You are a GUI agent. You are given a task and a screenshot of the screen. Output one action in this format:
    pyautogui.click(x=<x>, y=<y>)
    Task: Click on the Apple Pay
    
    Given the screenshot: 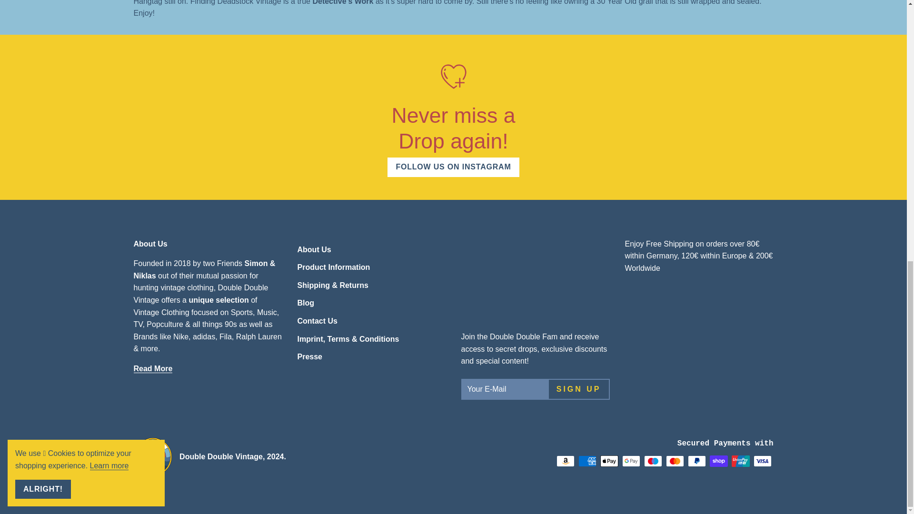 What is the action you would take?
    pyautogui.click(x=608, y=461)
    